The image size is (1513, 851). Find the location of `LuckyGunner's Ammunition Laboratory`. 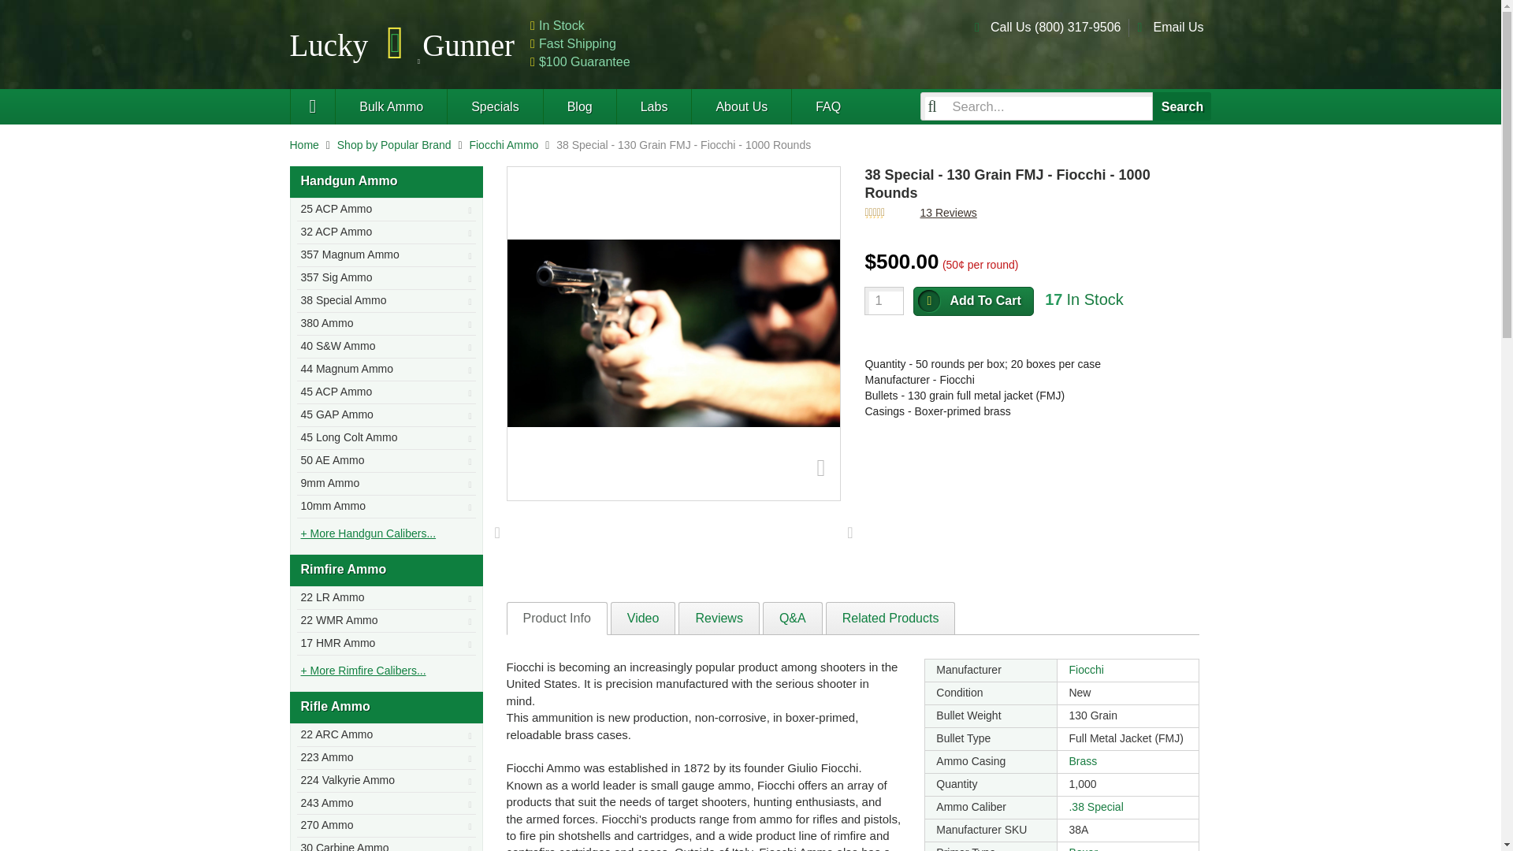

LuckyGunner's Ammunition Laboratory is located at coordinates (653, 106).